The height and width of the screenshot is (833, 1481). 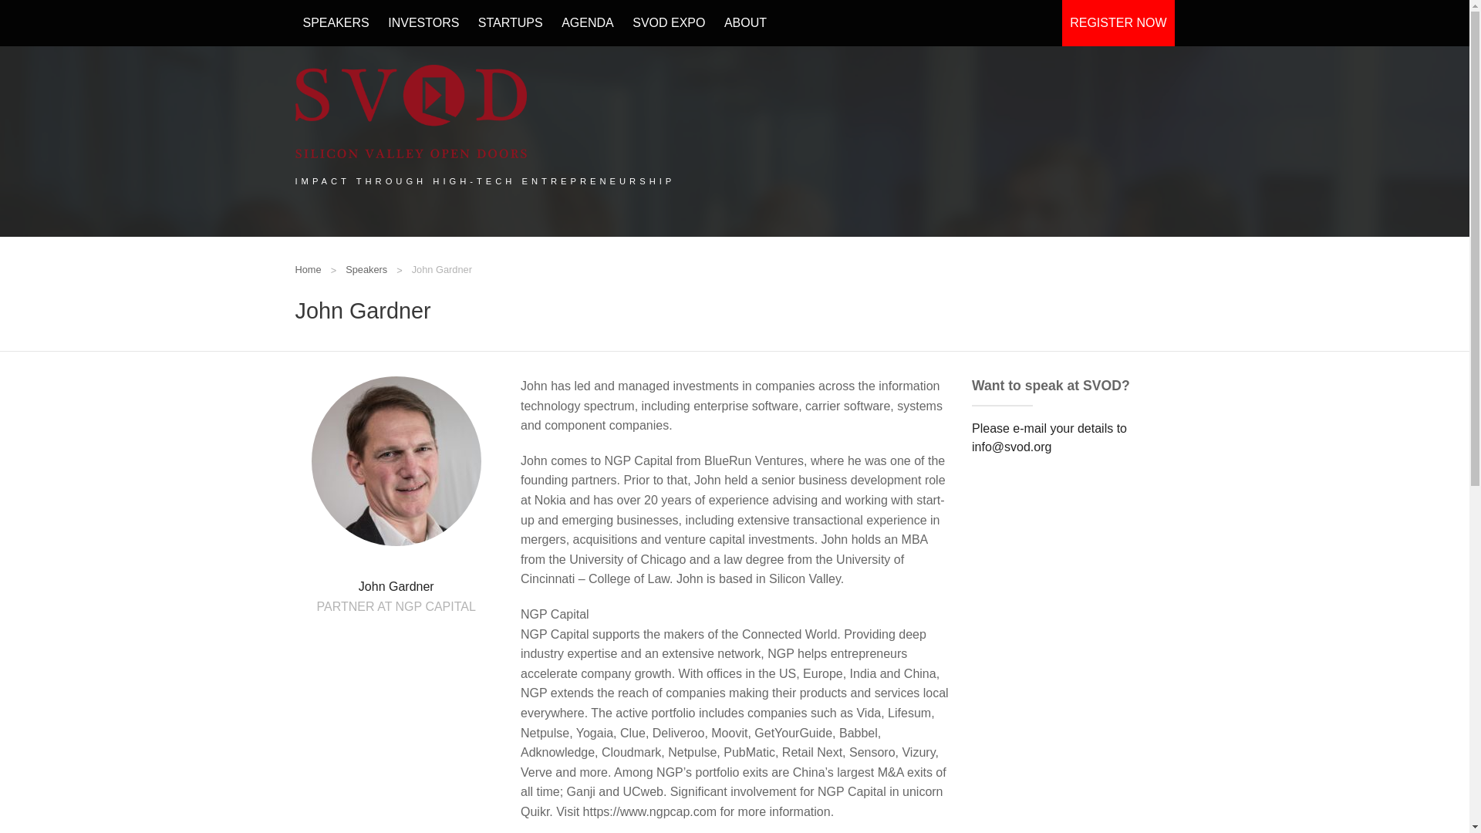 I want to click on SPEAKERS, so click(x=335, y=23).